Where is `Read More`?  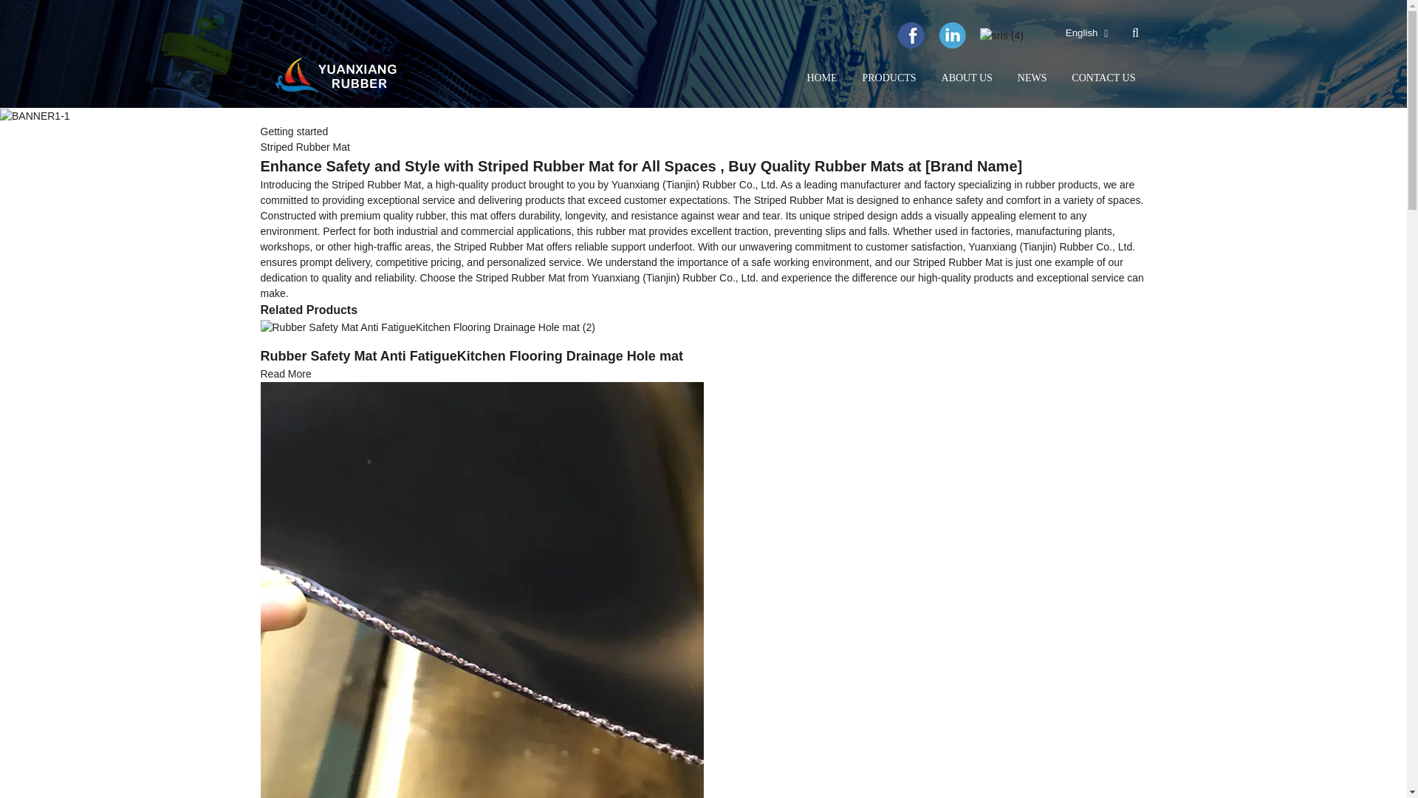
Read More is located at coordinates (285, 374).